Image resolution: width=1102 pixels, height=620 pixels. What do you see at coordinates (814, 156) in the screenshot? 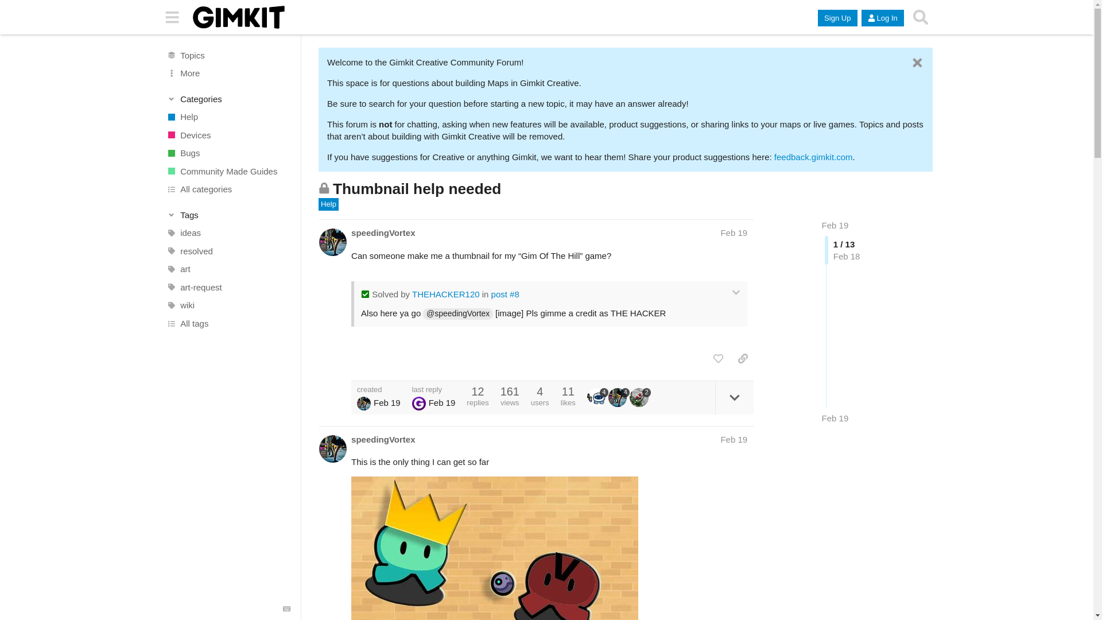
I see `feedback.gimkit.com` at bounding box center [814, 156].